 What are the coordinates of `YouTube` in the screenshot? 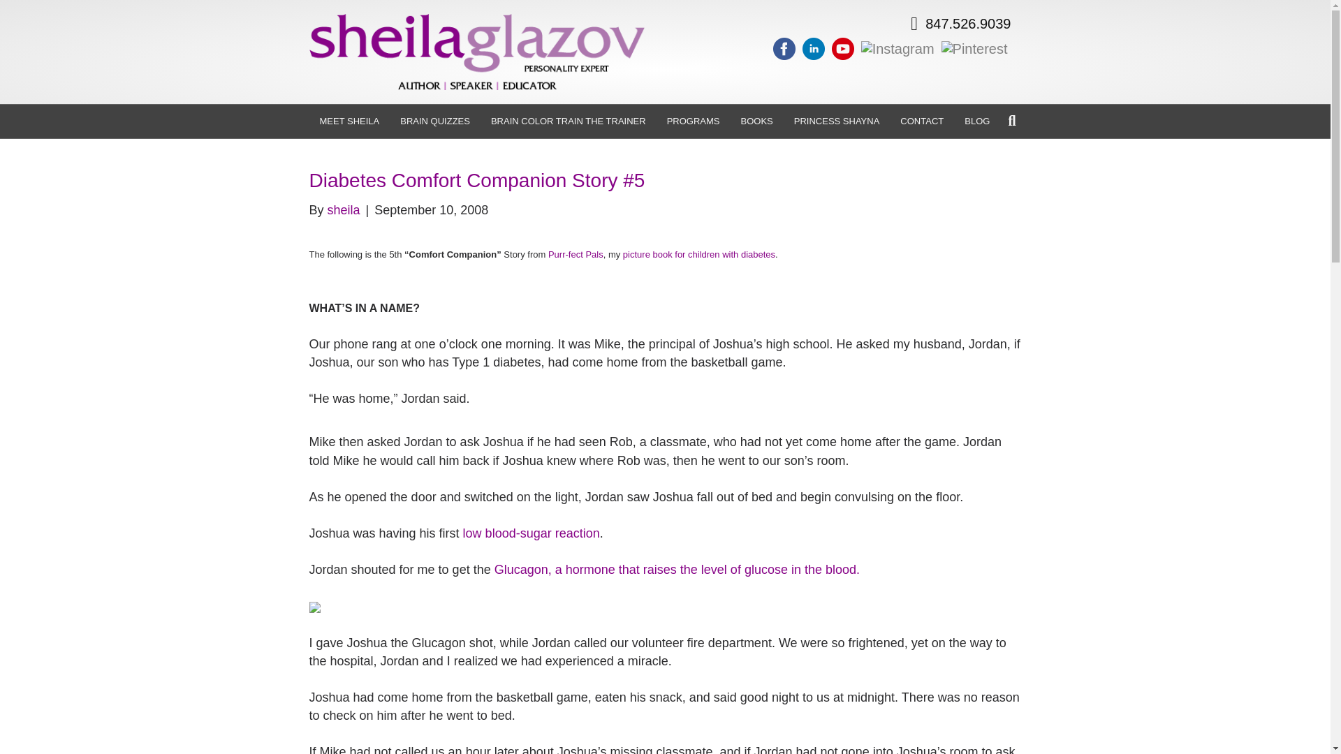 It's located at (842, 49).